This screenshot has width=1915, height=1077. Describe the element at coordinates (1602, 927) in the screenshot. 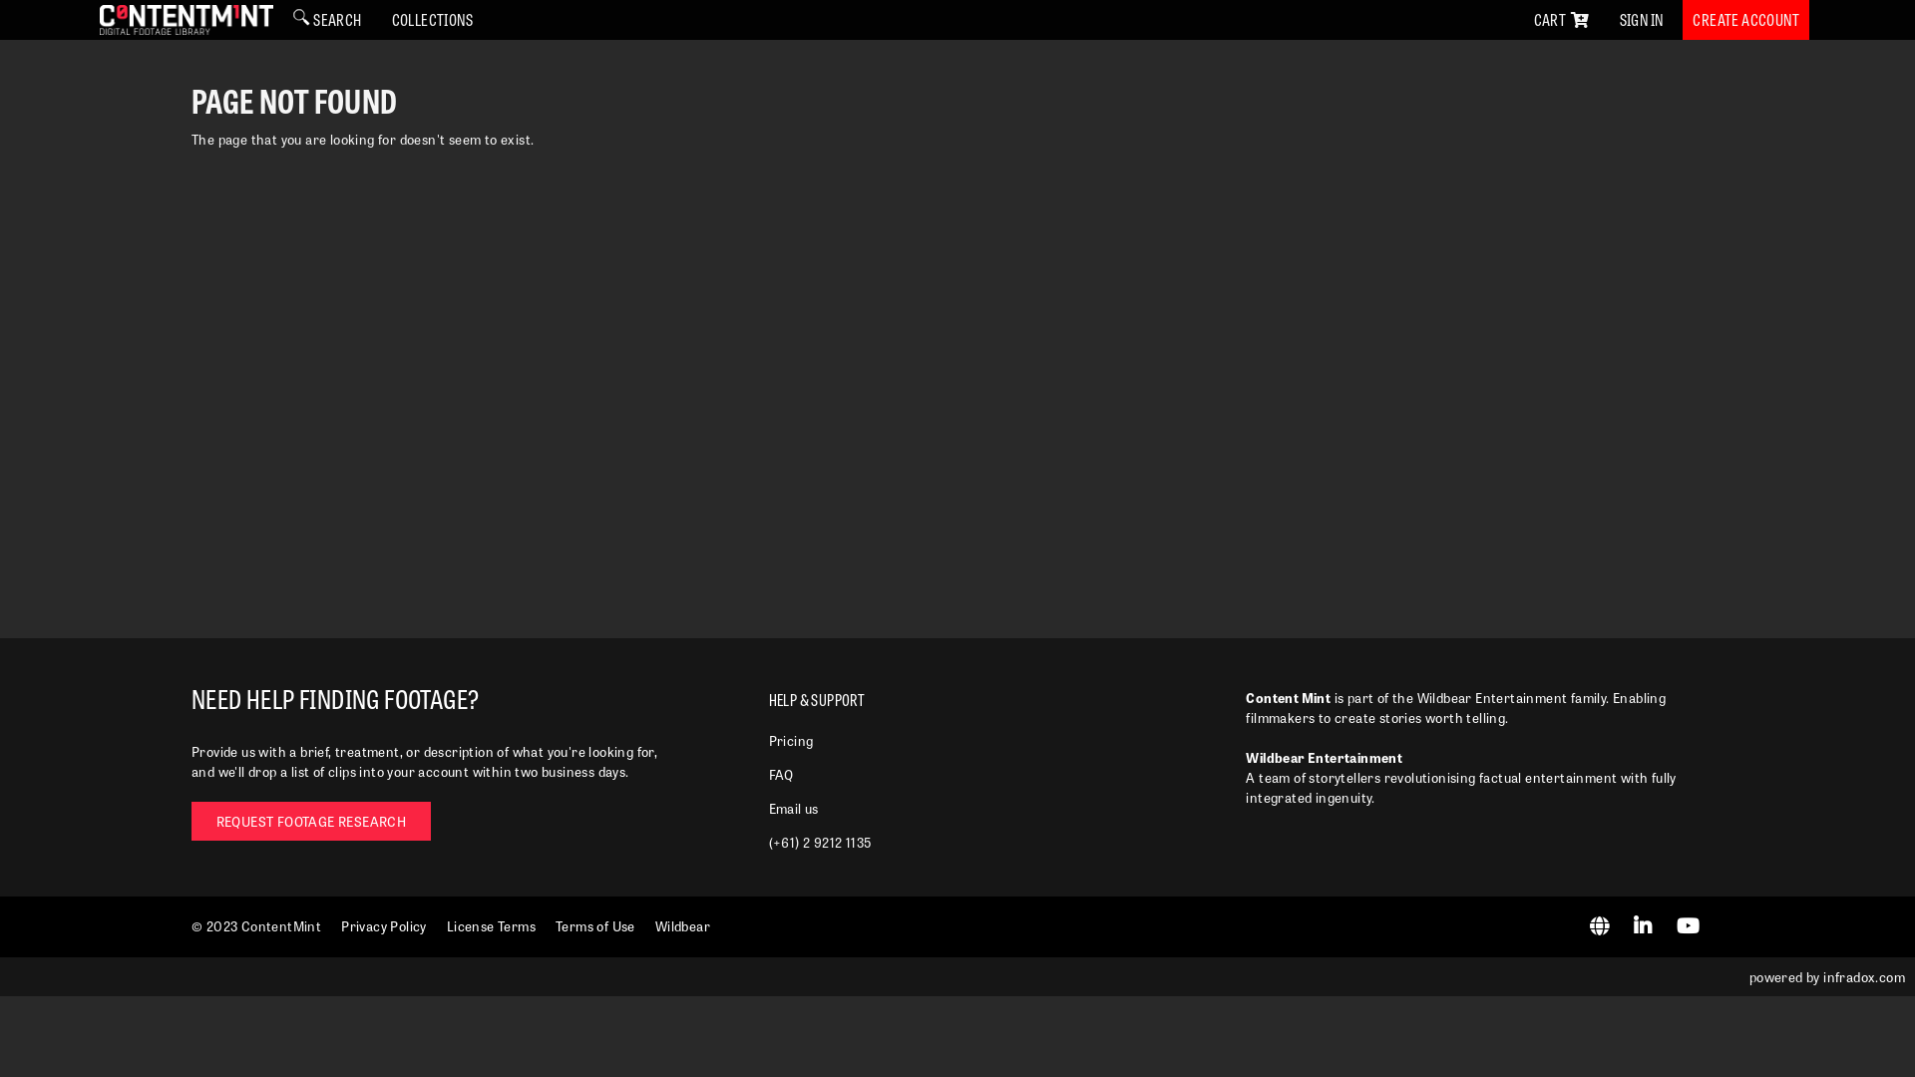

I see `https://www.contentmint.com.au` at that location.